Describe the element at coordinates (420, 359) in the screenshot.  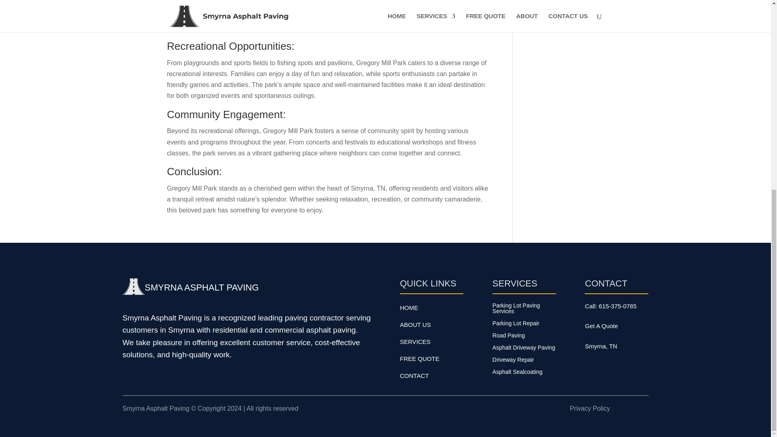
I see `FREE QUOTE` at that location.